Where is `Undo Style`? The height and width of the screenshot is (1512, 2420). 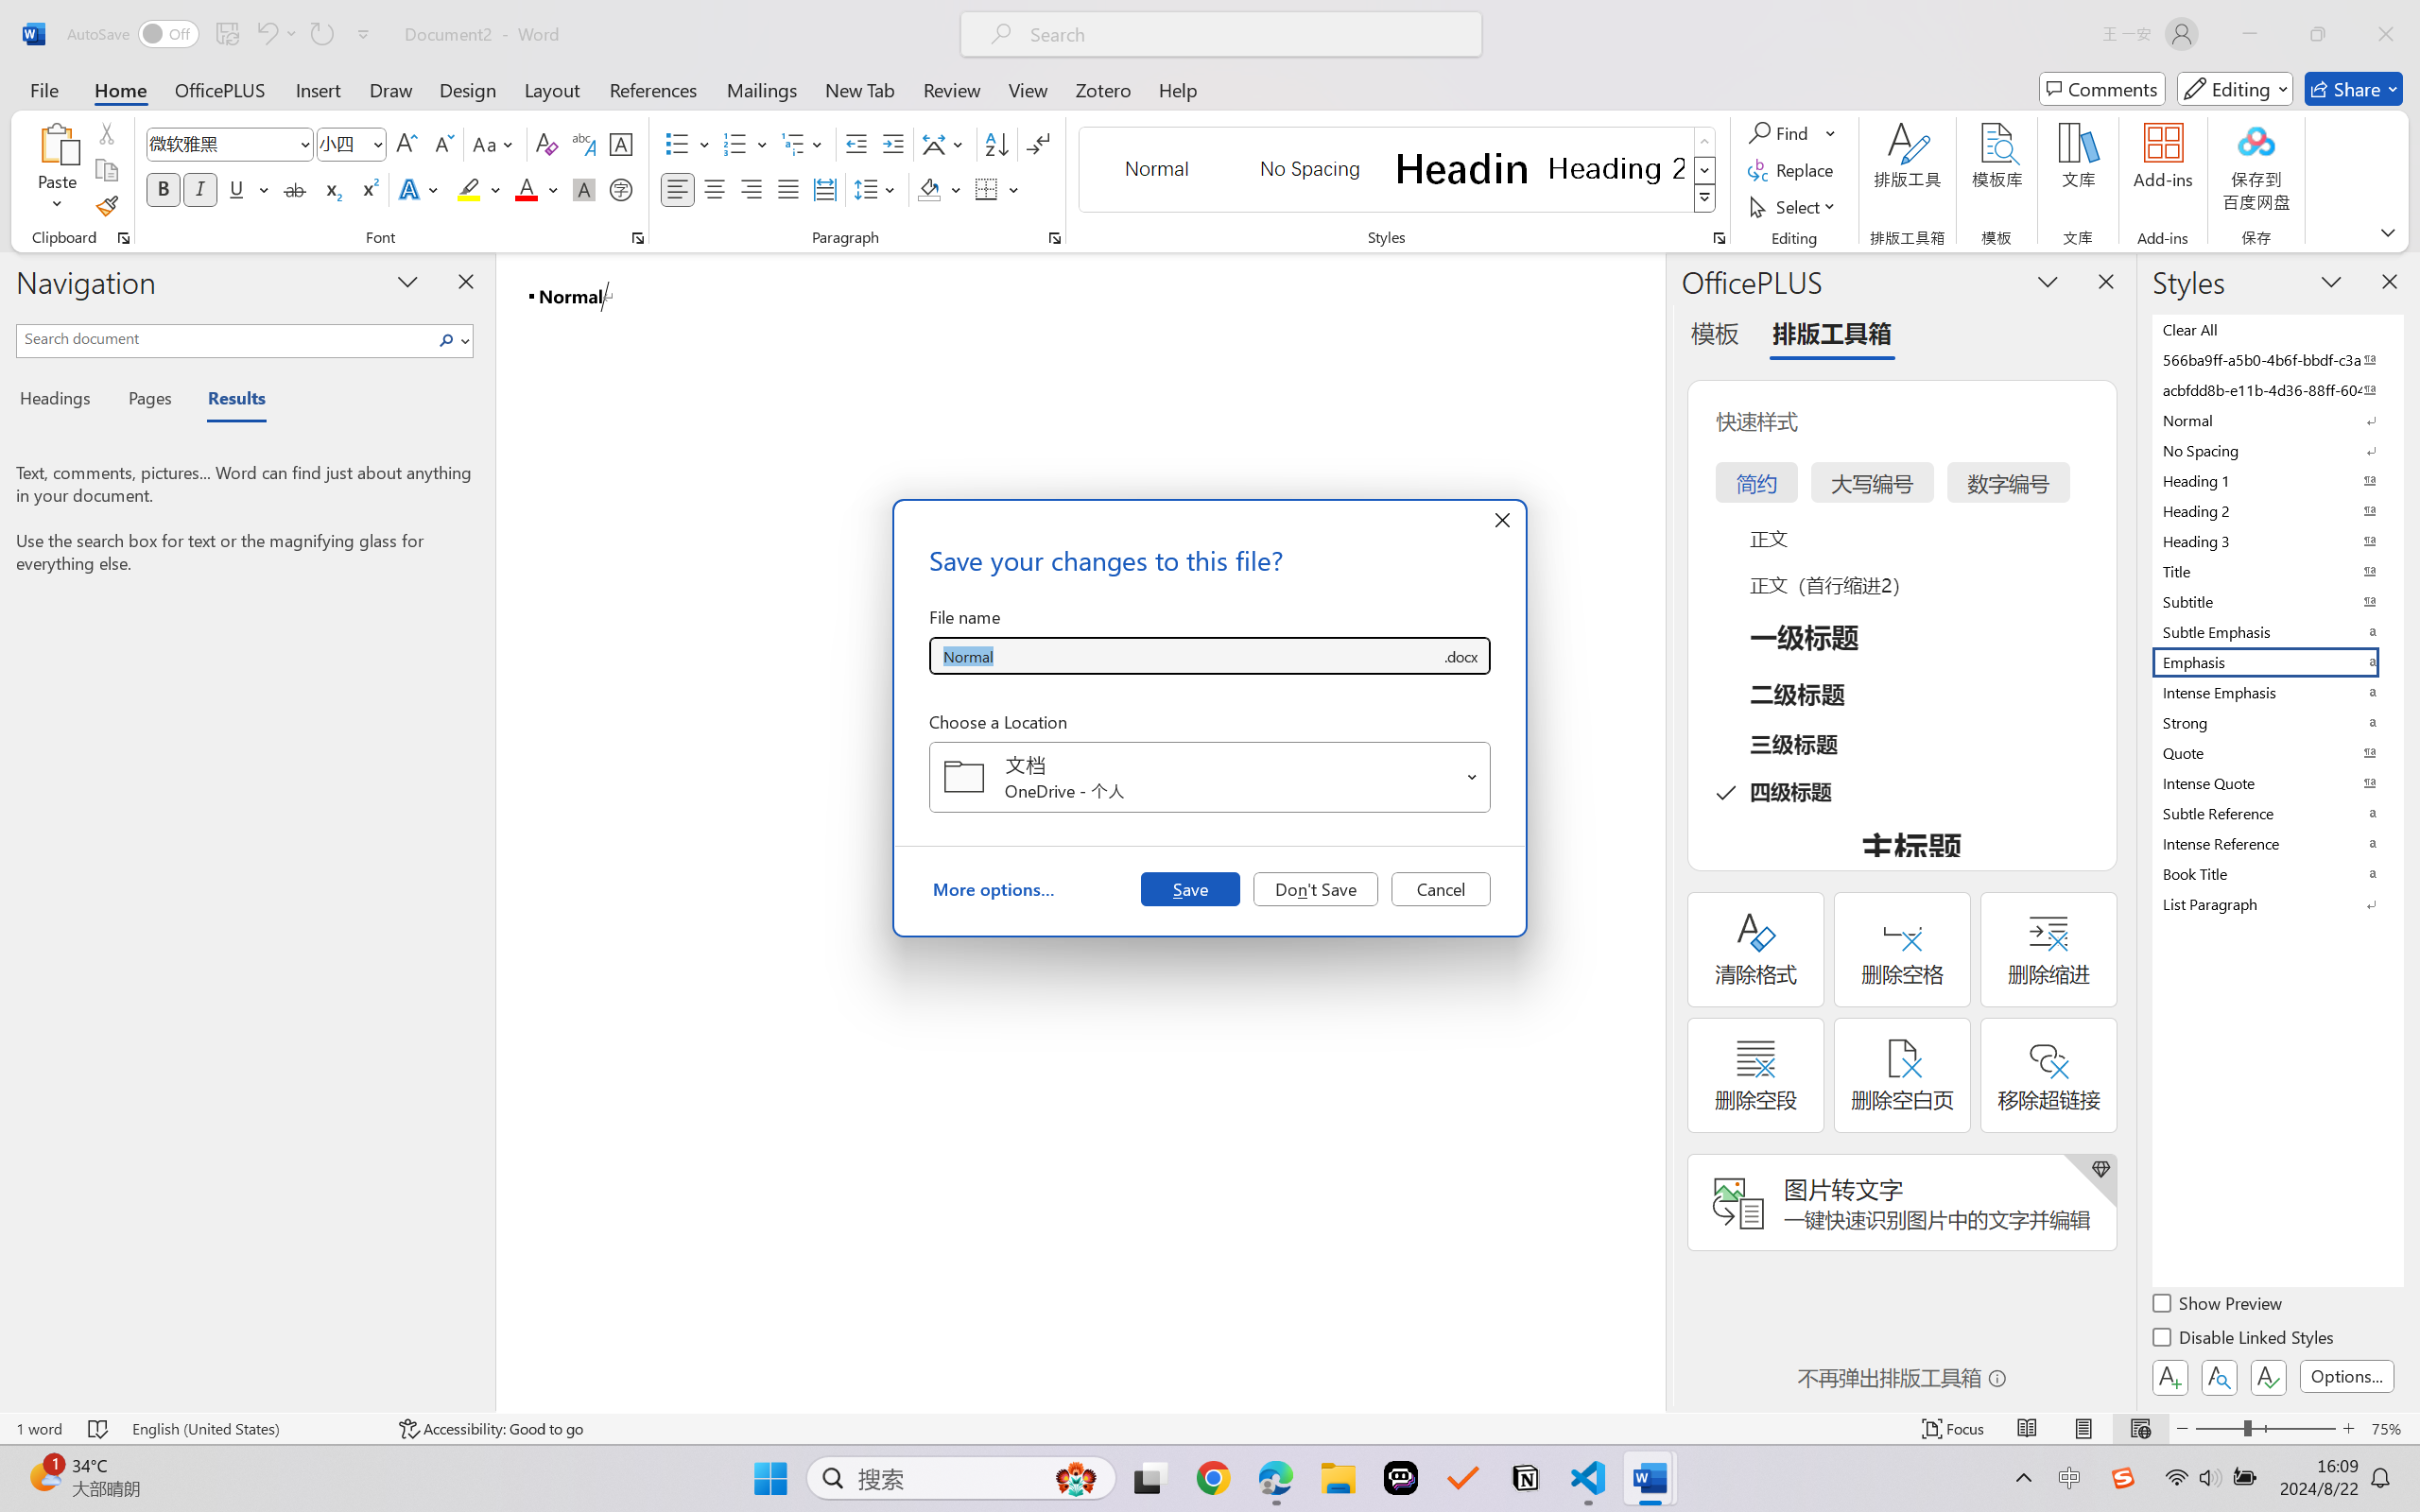
Undo Style is located at coordinates (266, 34).